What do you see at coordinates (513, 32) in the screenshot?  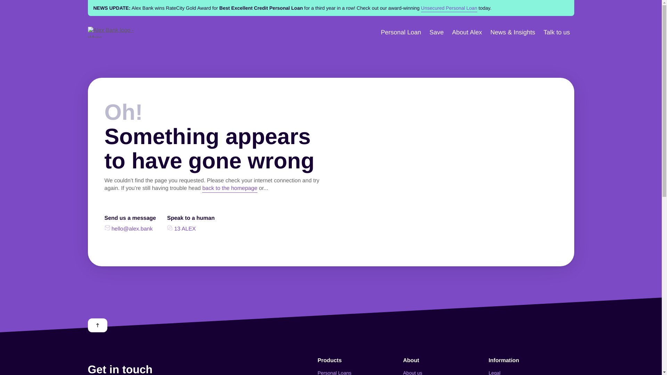 I see `News & Insights` at bounding box center [513, 32].